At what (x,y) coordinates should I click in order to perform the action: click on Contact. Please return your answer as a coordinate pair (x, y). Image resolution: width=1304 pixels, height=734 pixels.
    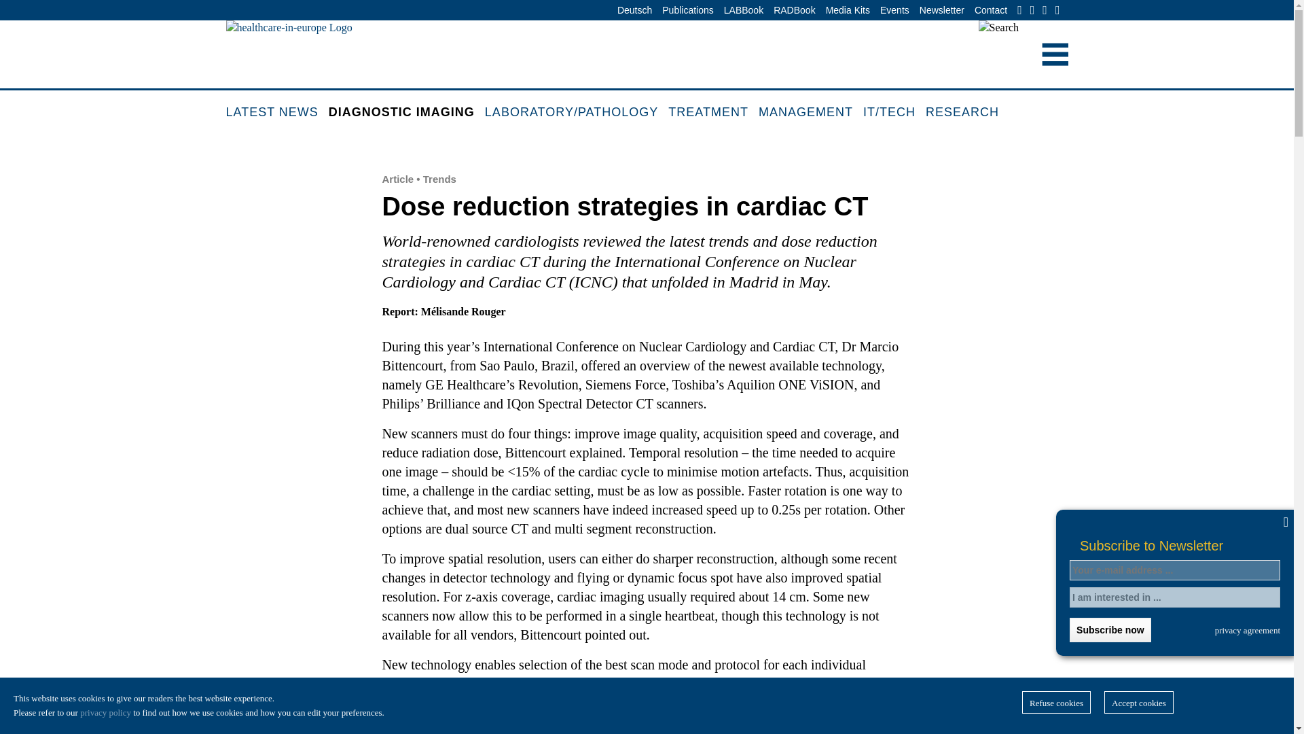
    Looking at the image, I should click on (991, 11).